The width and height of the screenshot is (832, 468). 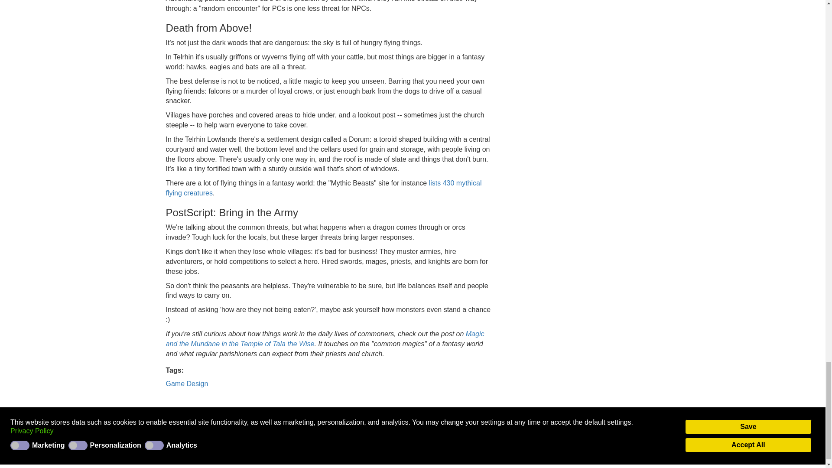 What do you see at coordinates (325, 339) in the screenshot?
I see `Magic and the Mundane in the Temple of Tala the Wise` at bounding box center [325, 339].